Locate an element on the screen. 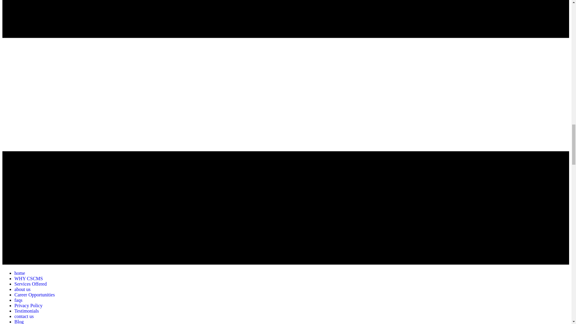 This screenshot has width=576, height=324. Services Offered is located at coordinates (31, 284).